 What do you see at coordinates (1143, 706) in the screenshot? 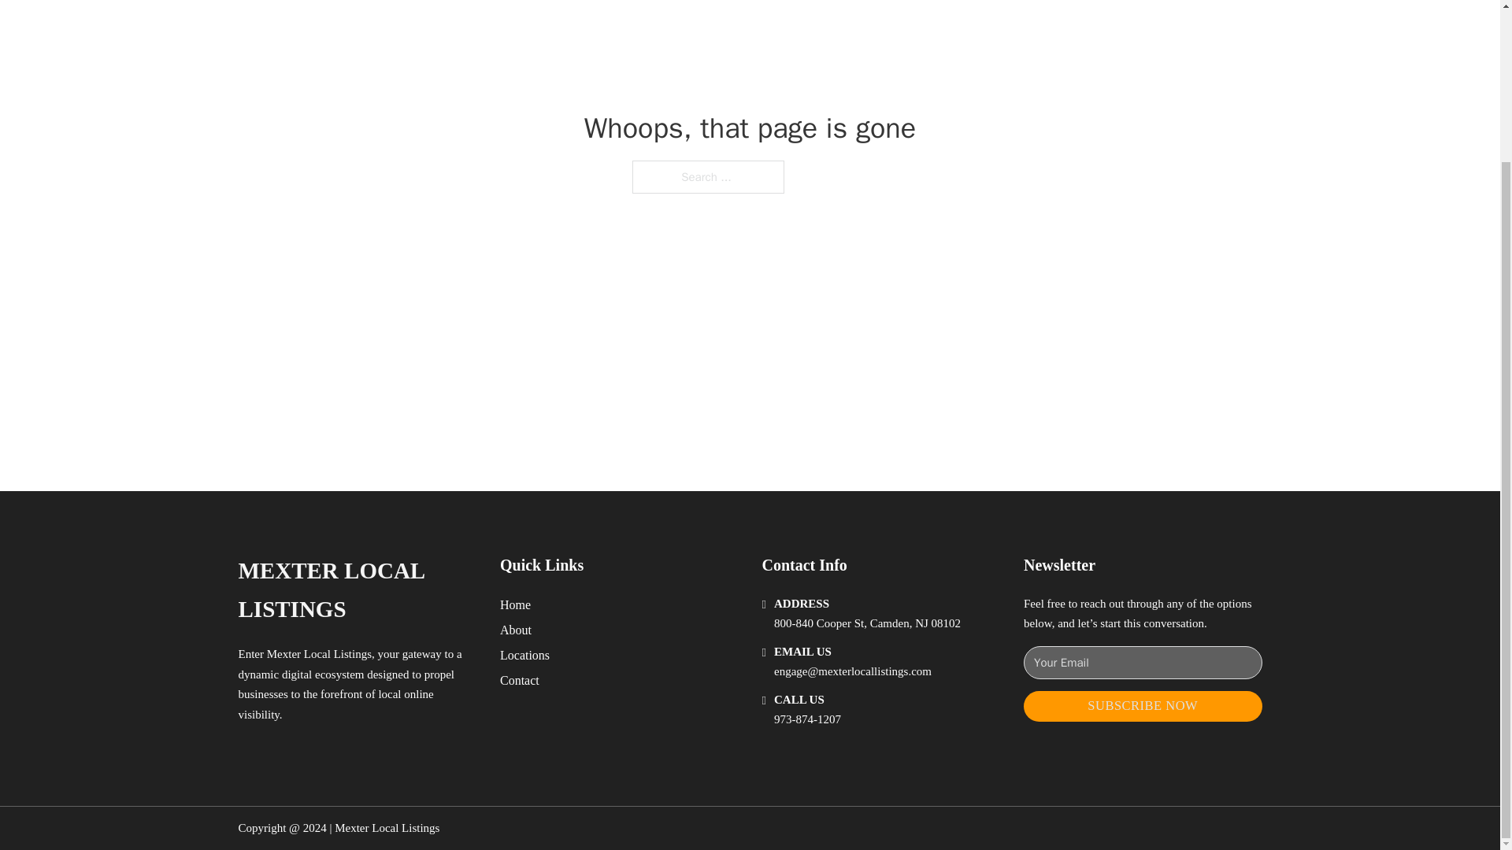
I see `SUBSCRIBE NOW` at bounding box center [1143, 706].